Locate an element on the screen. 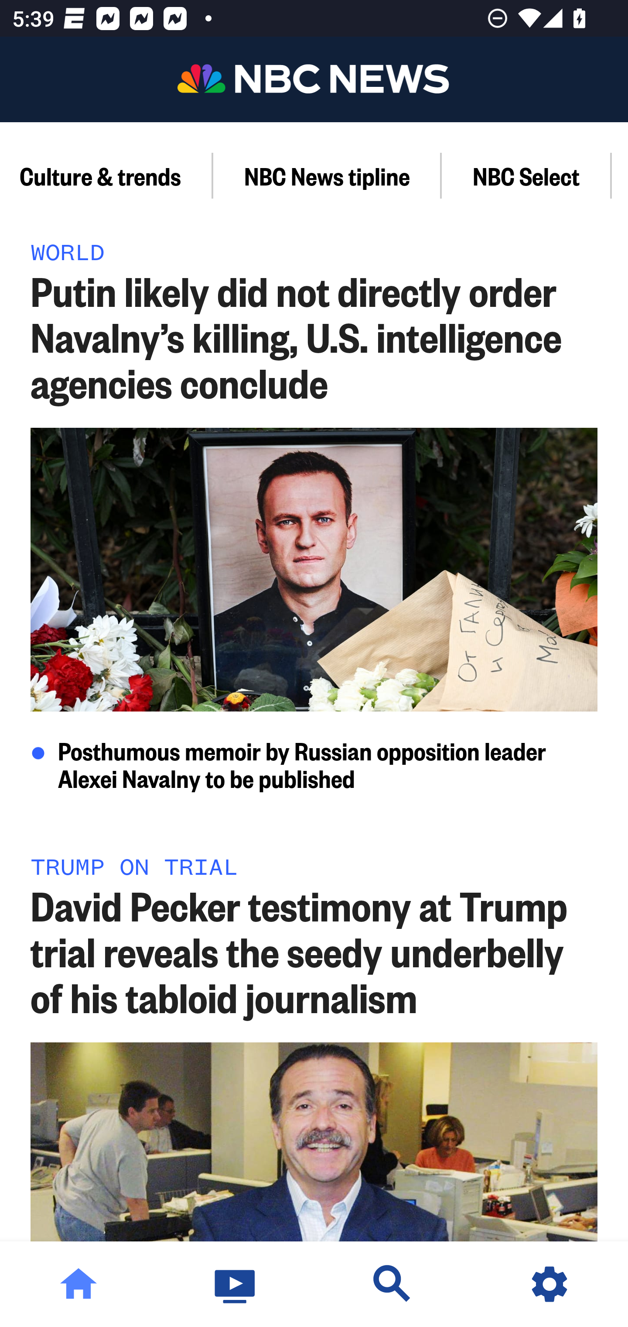 The image size is (628, 1327). Culture & trends Section,Culture & trends is located at coordinates (106, 175).